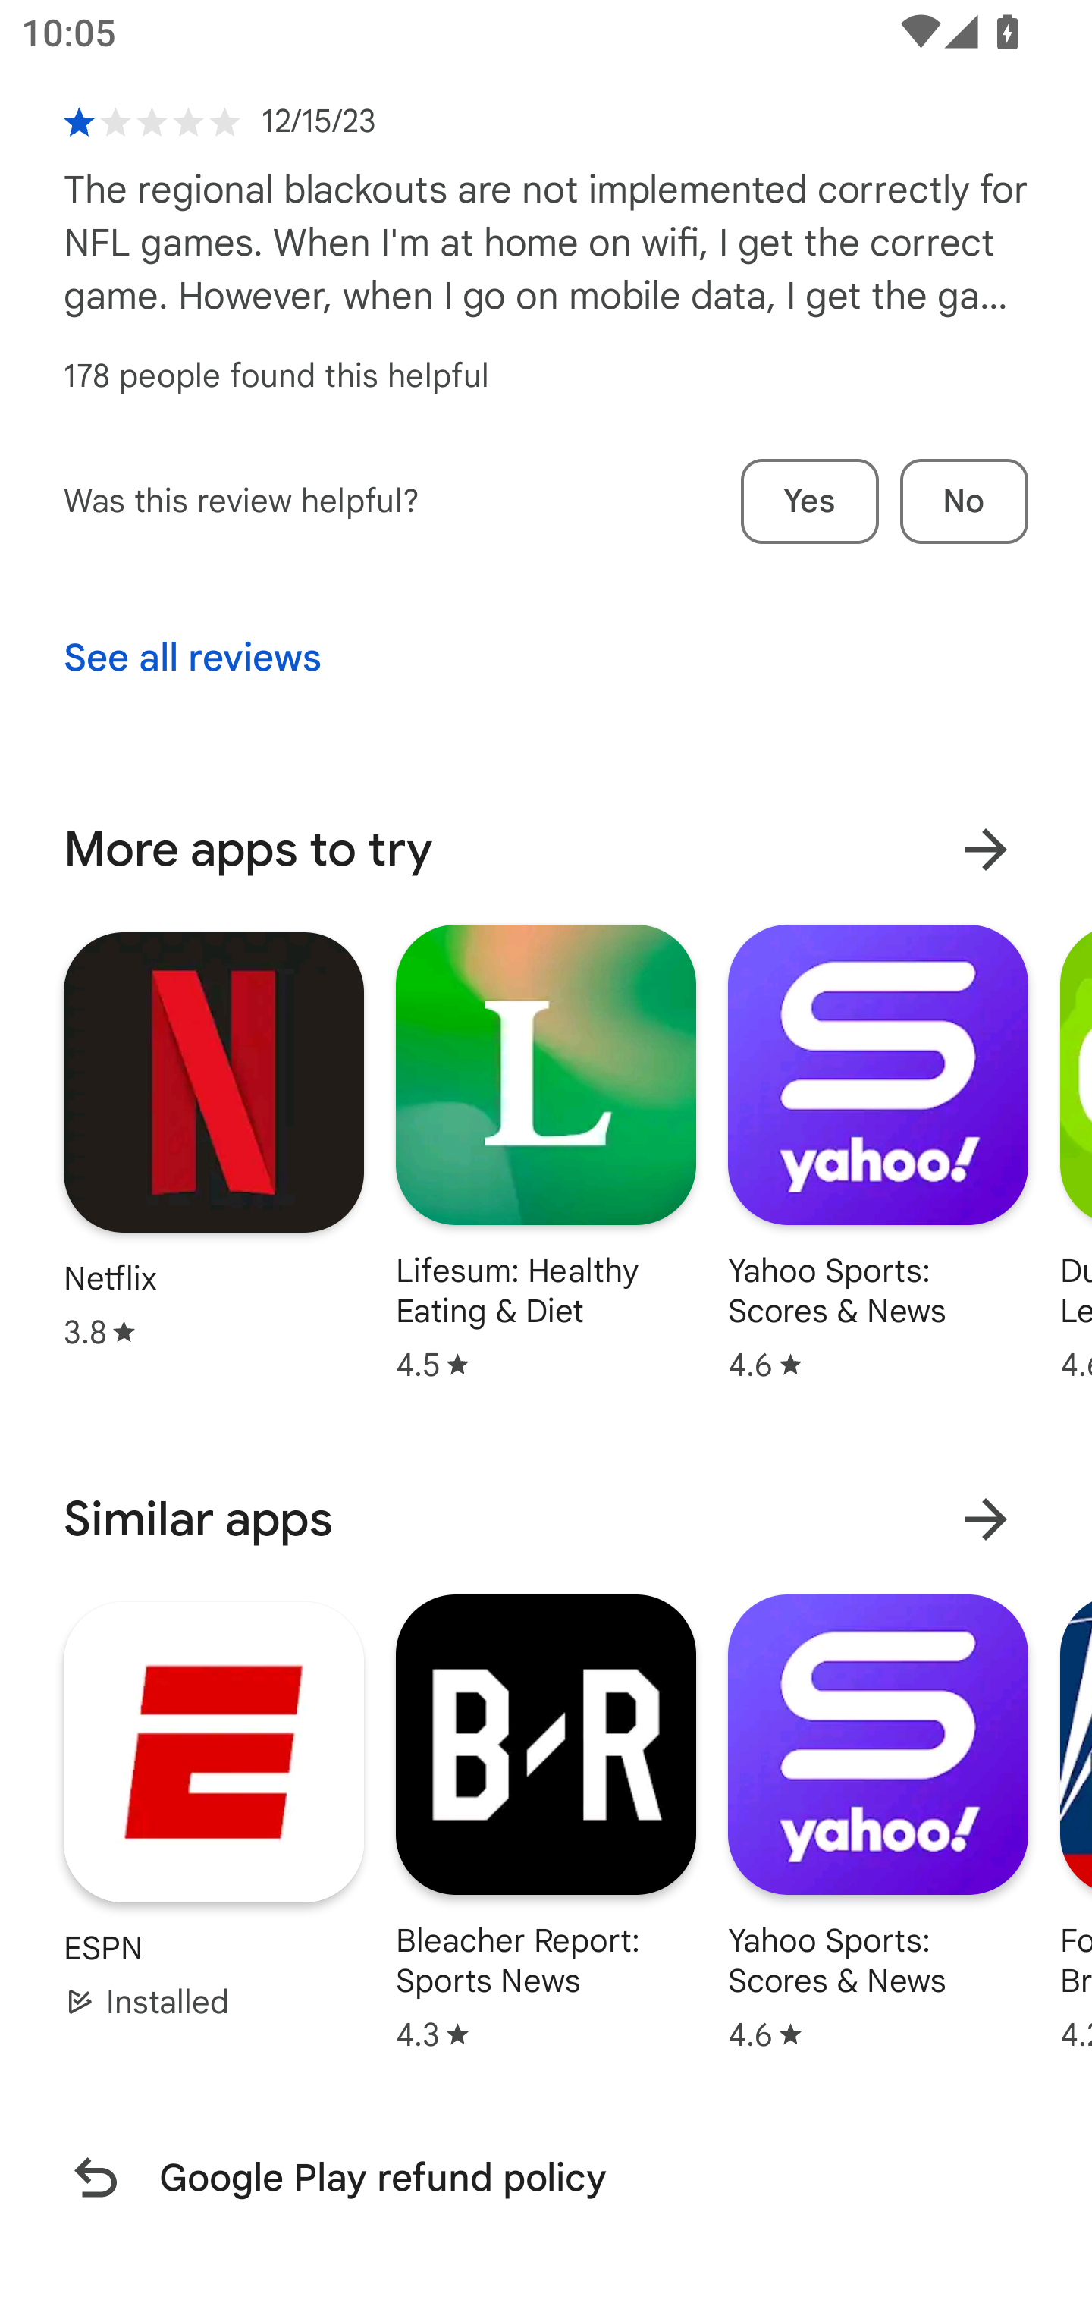 The image size is (1092, 2306). I want to click on More results for More apps to try, so click(985, 850).